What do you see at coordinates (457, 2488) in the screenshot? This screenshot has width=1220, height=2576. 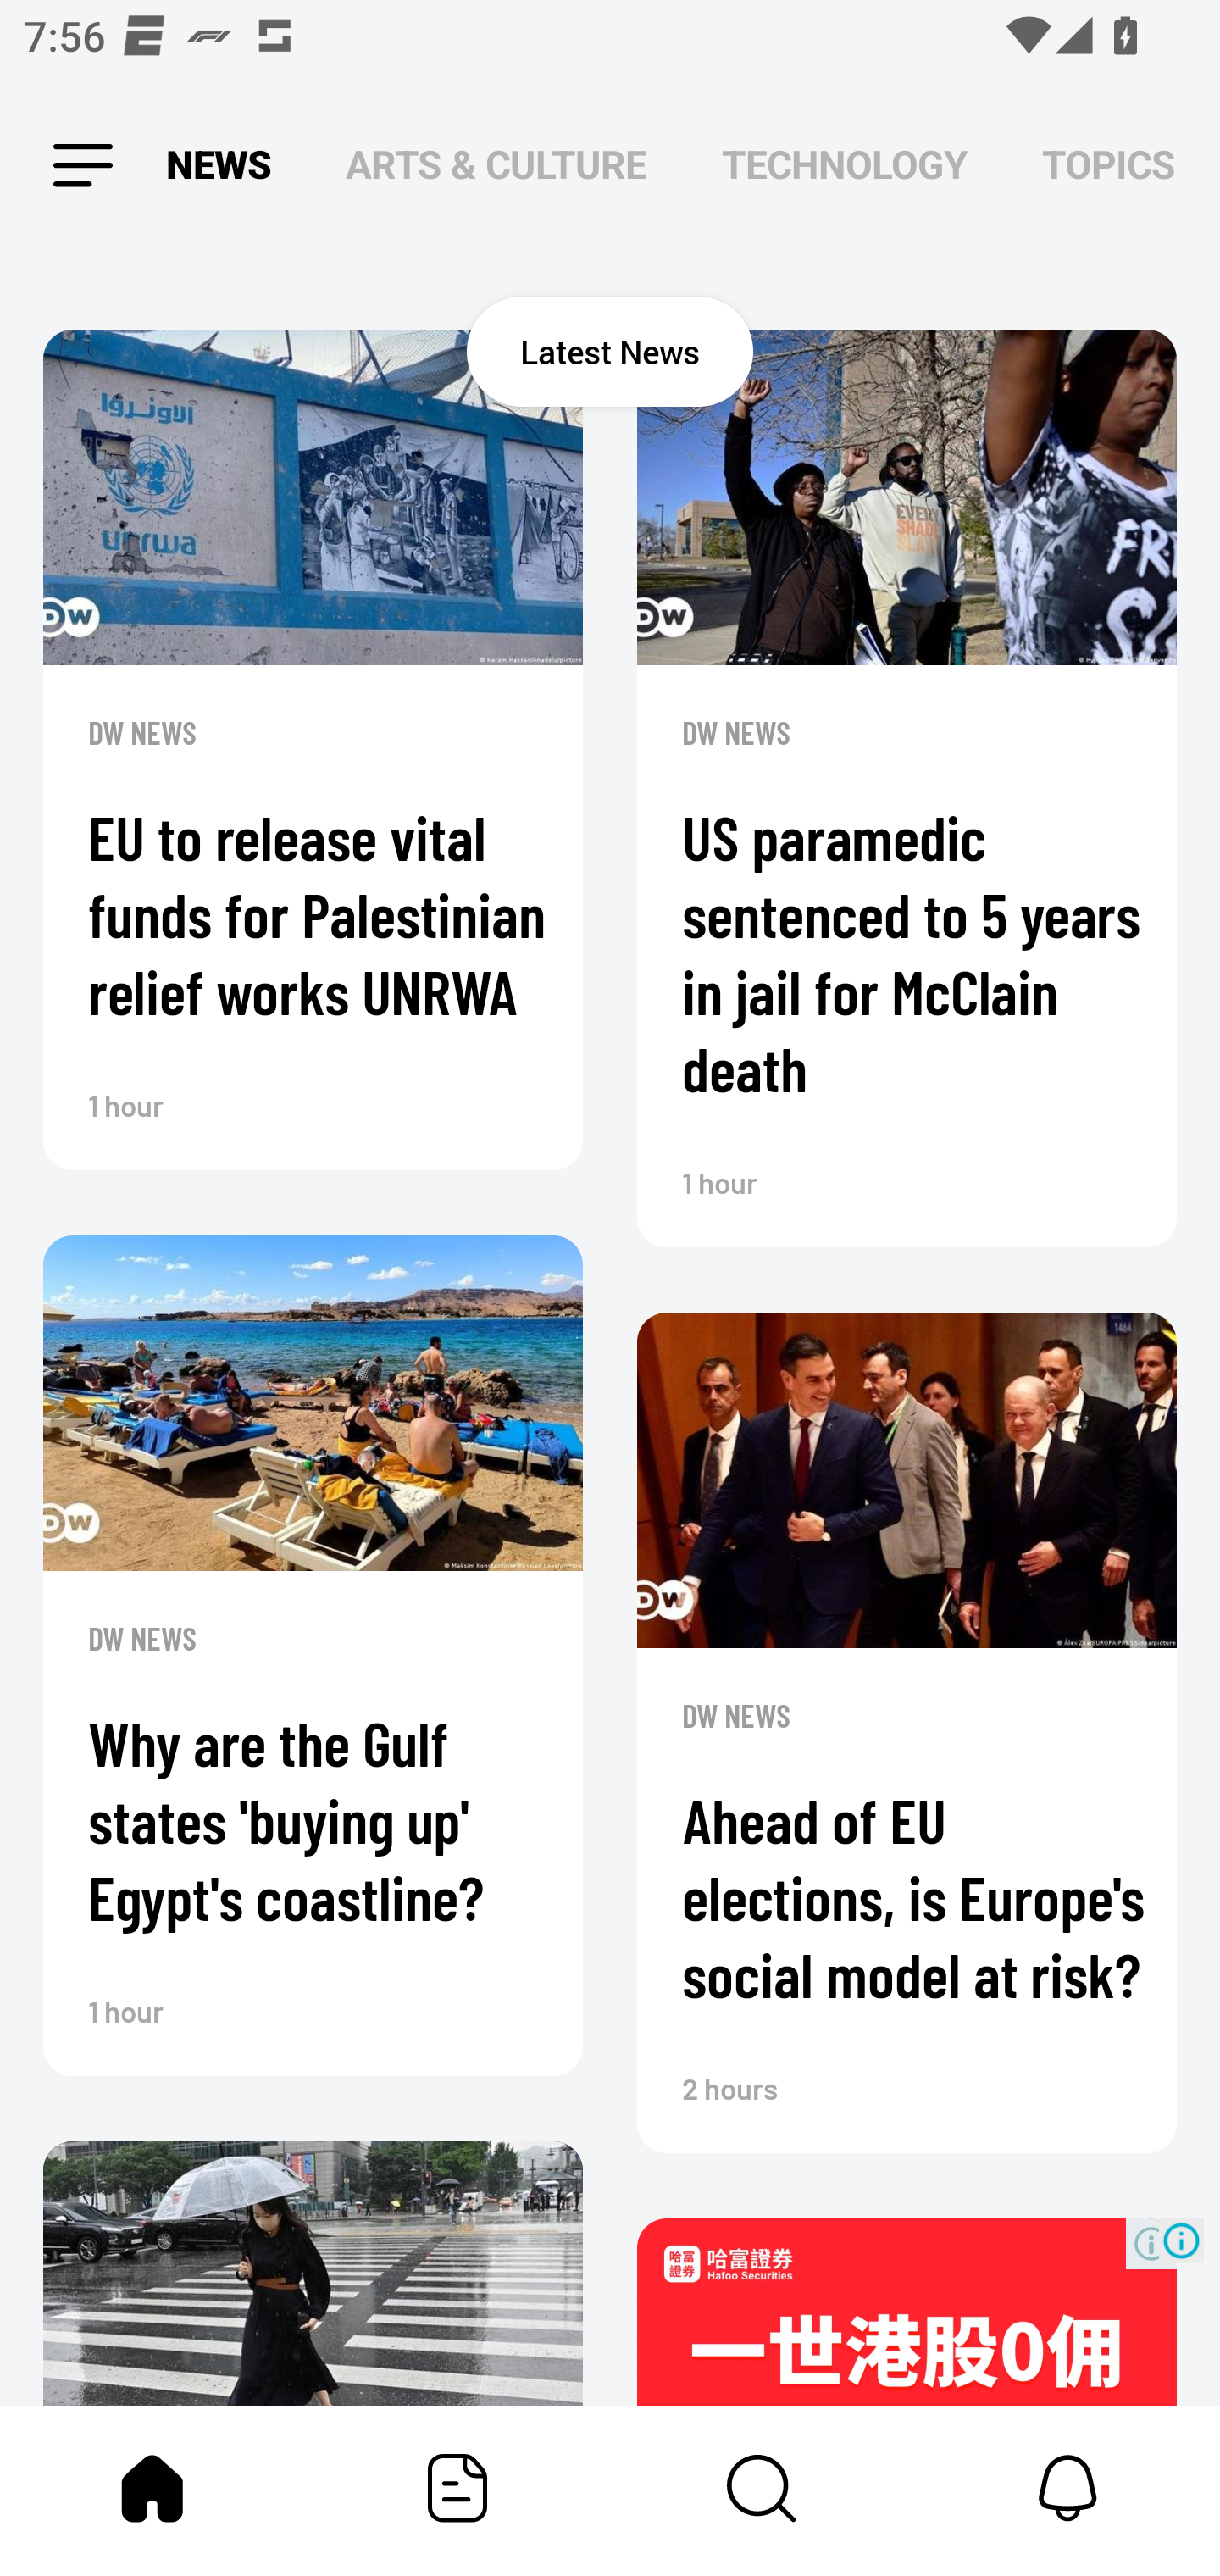 I see `Featured` at bounding box center [457, 2488].